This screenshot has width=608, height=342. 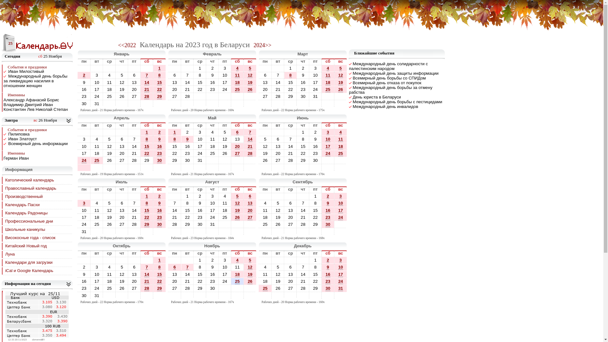 What do you see at coordinates (187, 168) in the screenshot?
I see ` ` at bounding box center [187, 168].